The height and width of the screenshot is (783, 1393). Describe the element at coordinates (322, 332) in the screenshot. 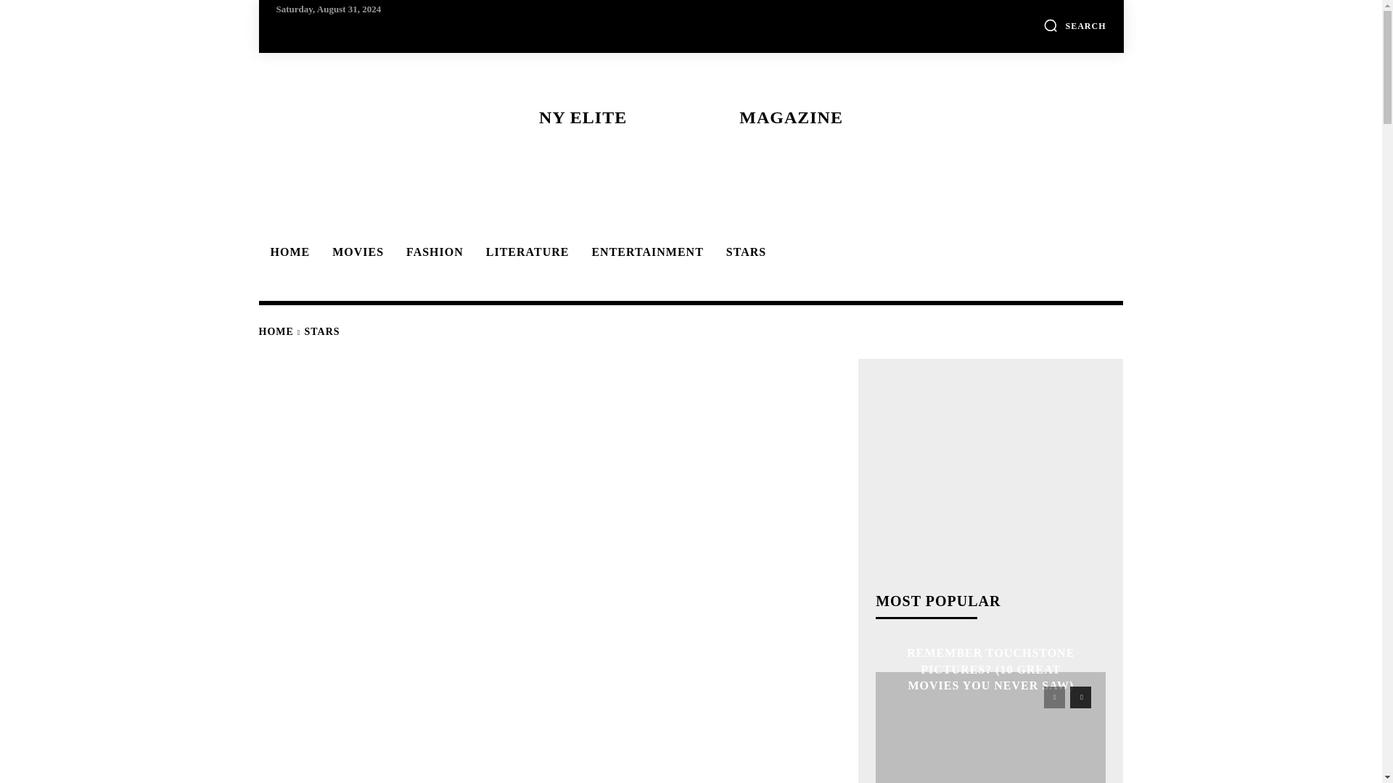

I see `View all posts in Stars` at that location.